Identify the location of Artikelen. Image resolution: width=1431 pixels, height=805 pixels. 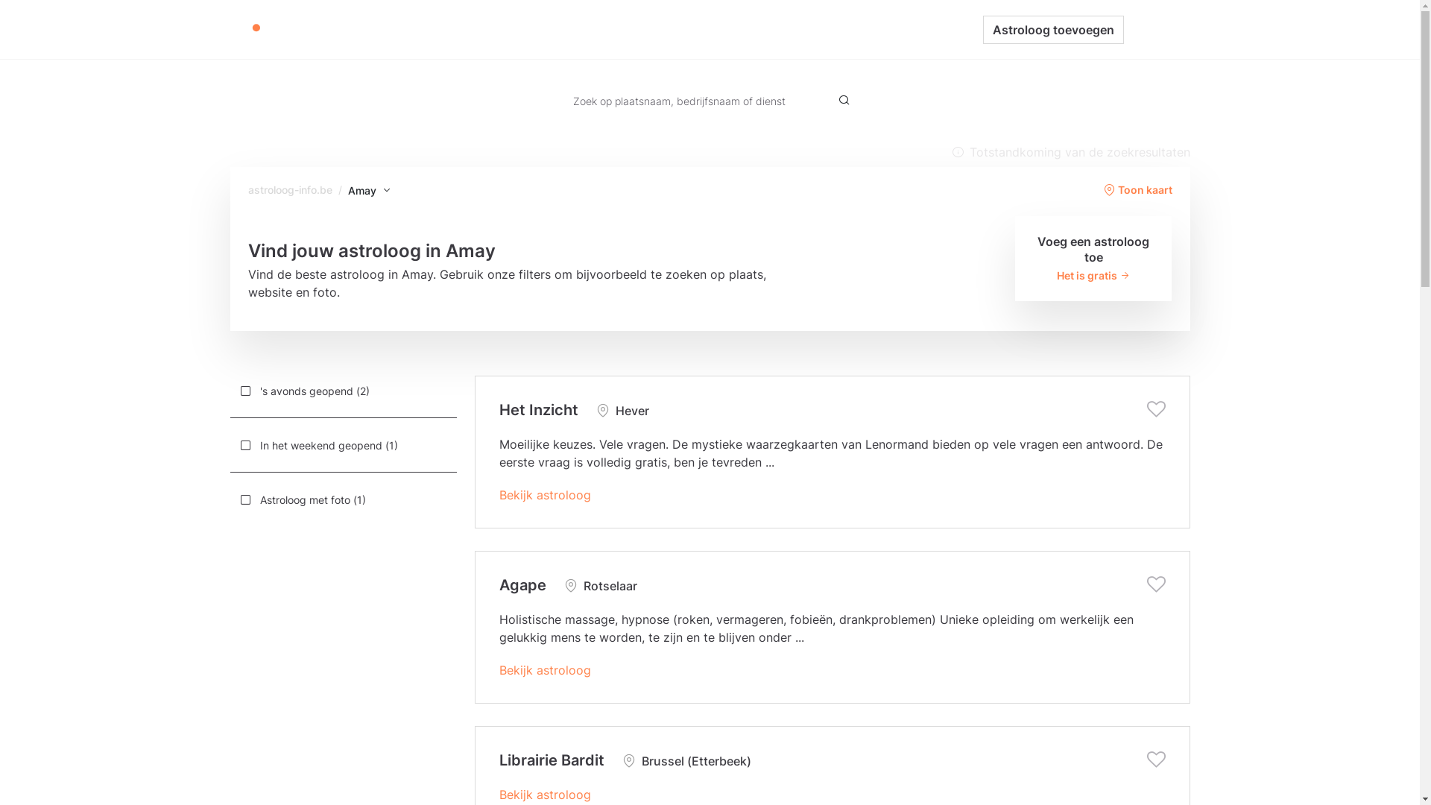
(707, 30).